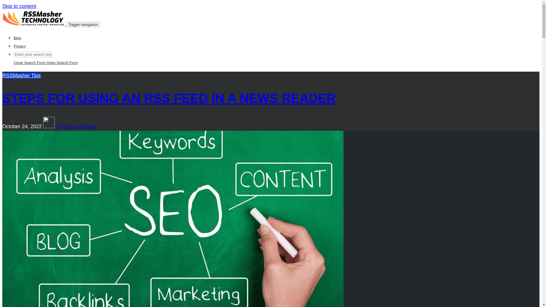 The image size is (546, 307). Describe the element at coordinates (21, 76) in the screenshot. I see `RSSMasher Tips` at that location.